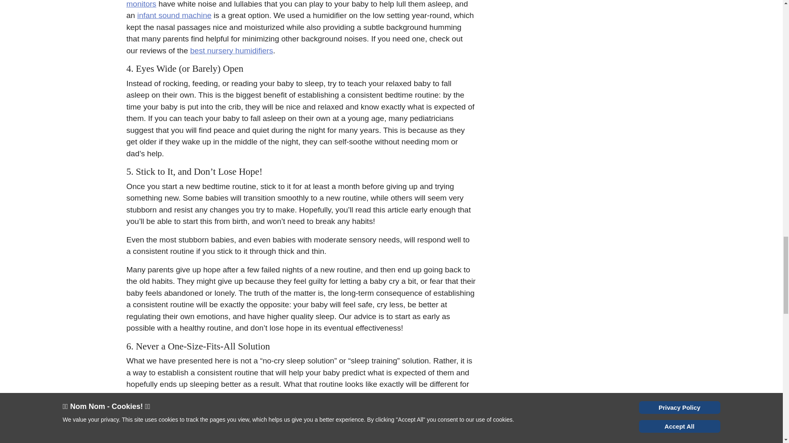  I want to click on best nursery humidifiers, so click(231, 50).